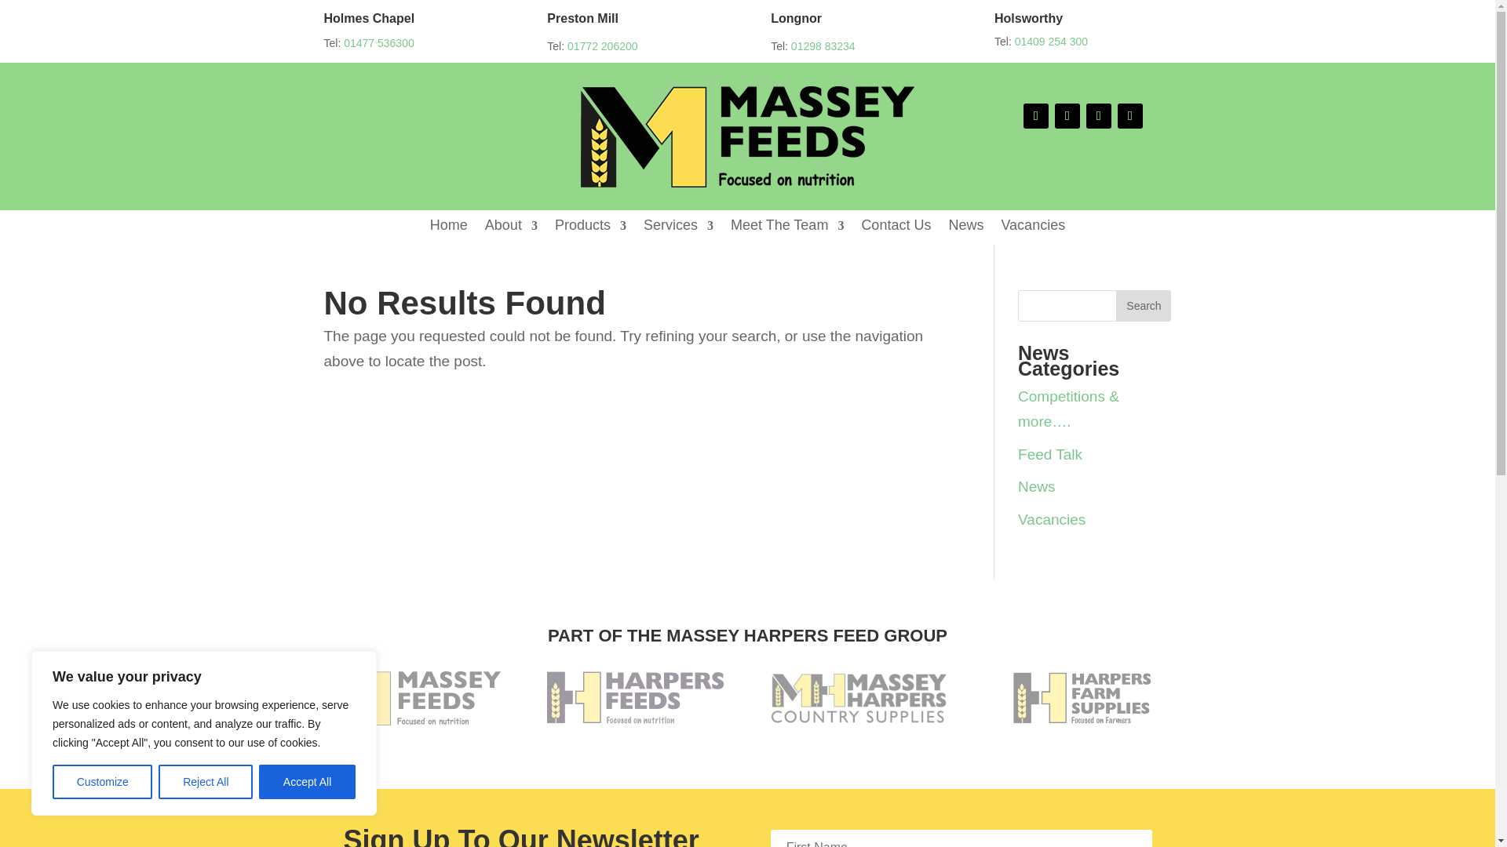 The width and height of the screenshot is (1507, 847). Describe the element at coordinates (747, 136) in the screenshot. I see `massey-logo` at that location.